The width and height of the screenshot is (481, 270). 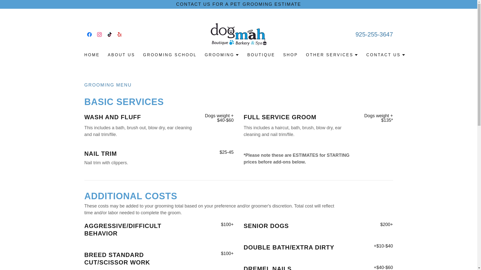 I want to click on BOUTIQUE, so click(x=261, y=55).